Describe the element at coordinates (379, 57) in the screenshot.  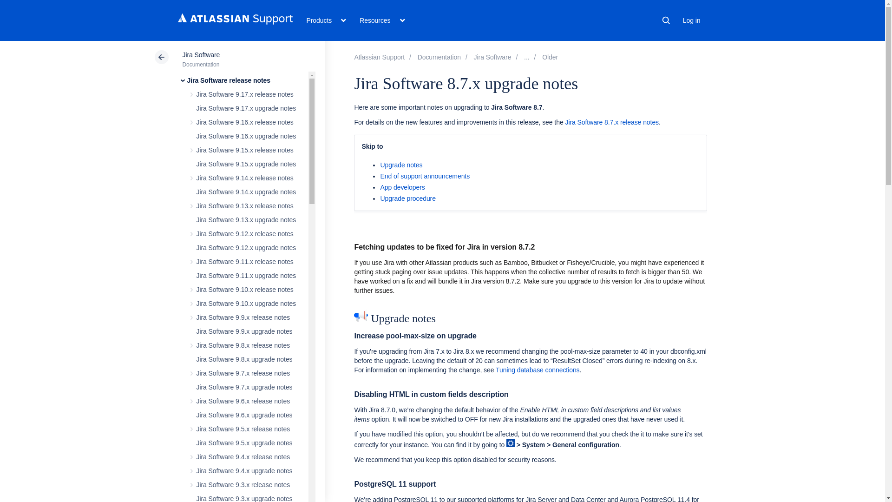
I see `Atlassian Support` at that location.